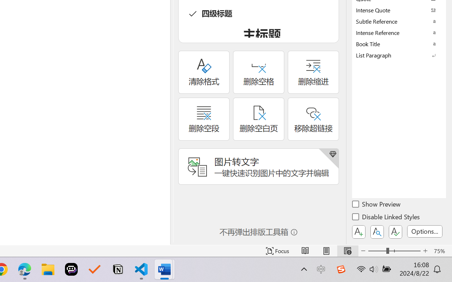 The image size is (452, 282). I want to click on Zoom In, so click(425, 251).